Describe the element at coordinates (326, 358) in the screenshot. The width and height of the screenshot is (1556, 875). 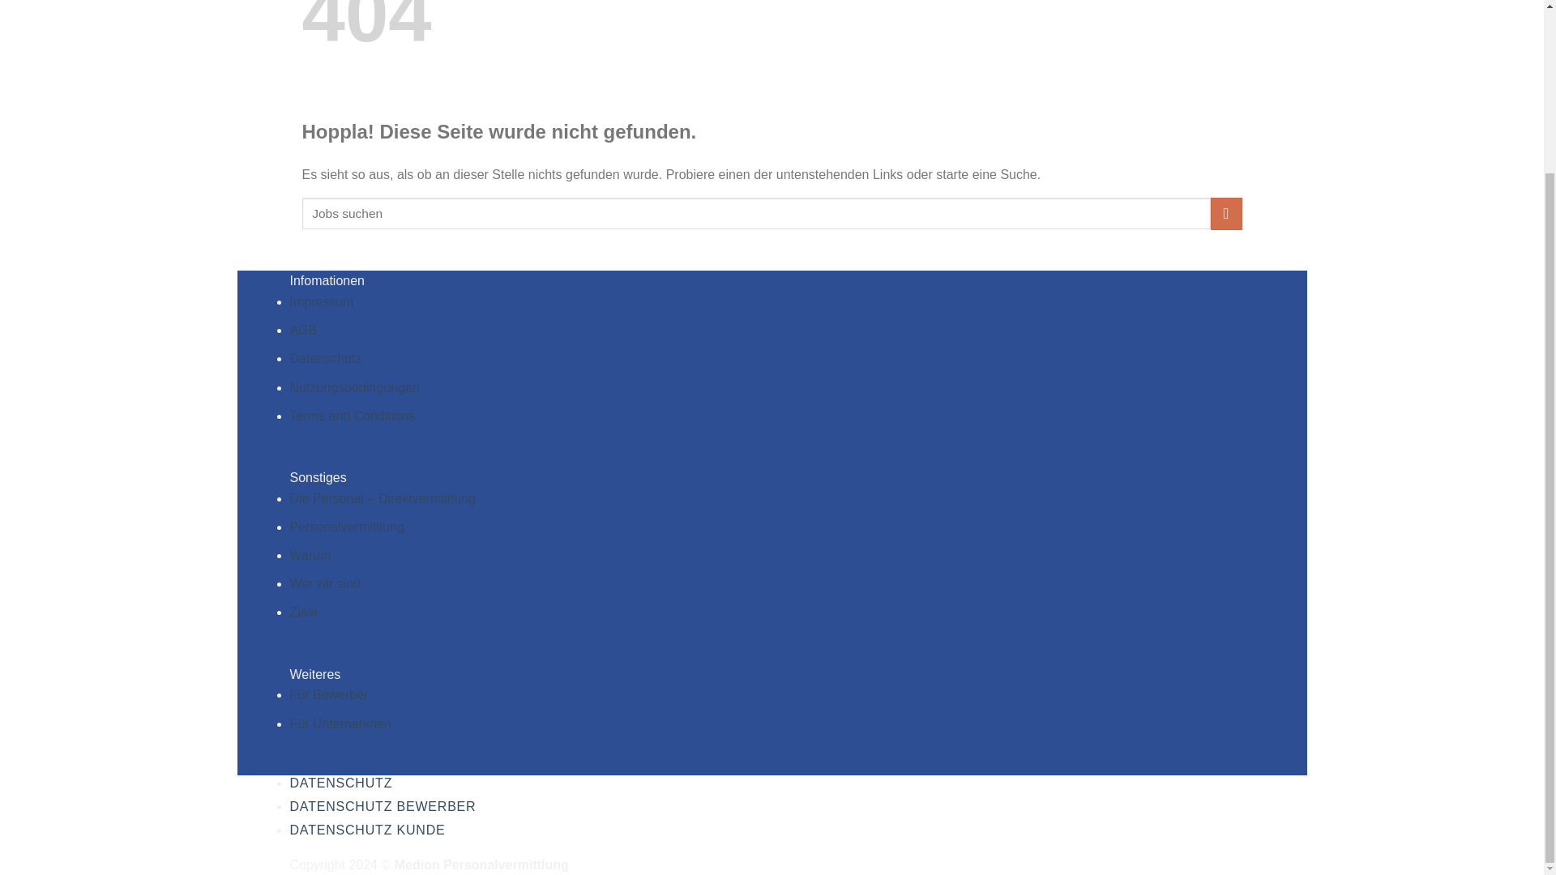
I see `Datenschutz` at that location.